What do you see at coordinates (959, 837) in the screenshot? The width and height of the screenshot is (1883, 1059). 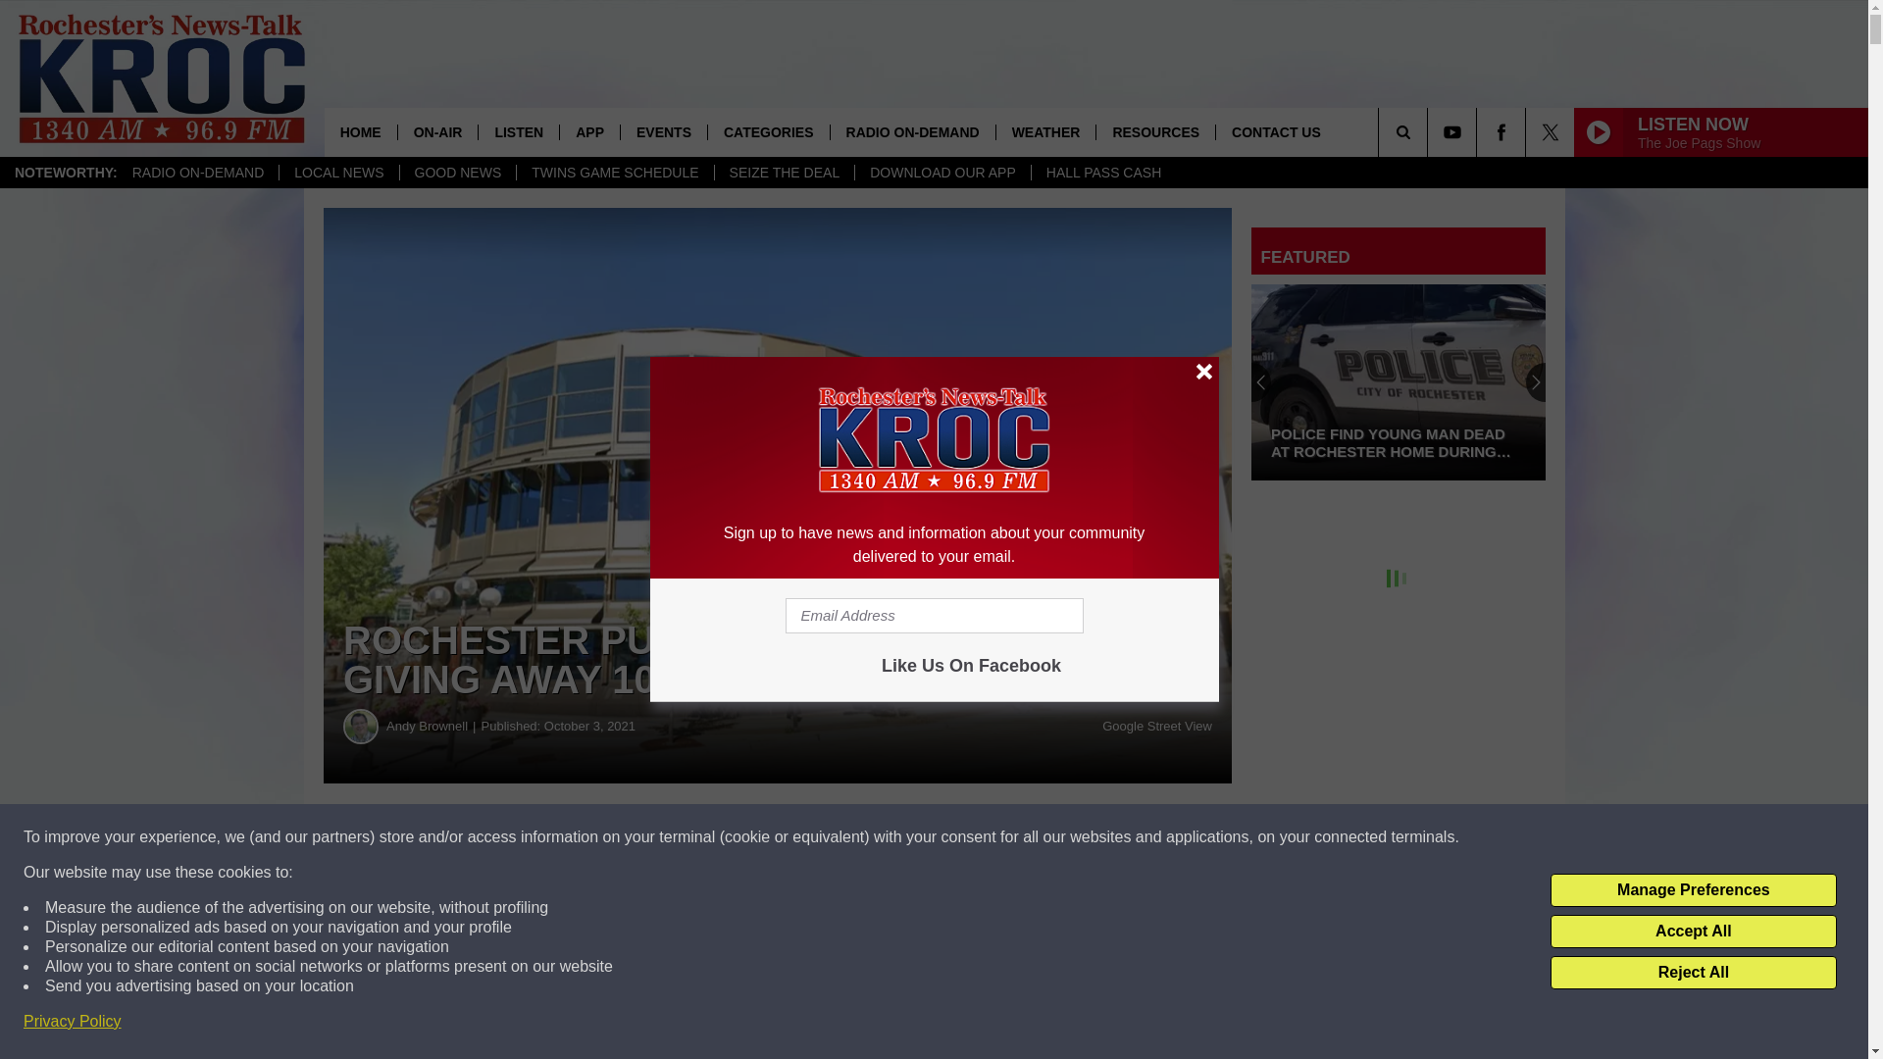 I see `Share on Twitter` at bounding box center [959, 837].